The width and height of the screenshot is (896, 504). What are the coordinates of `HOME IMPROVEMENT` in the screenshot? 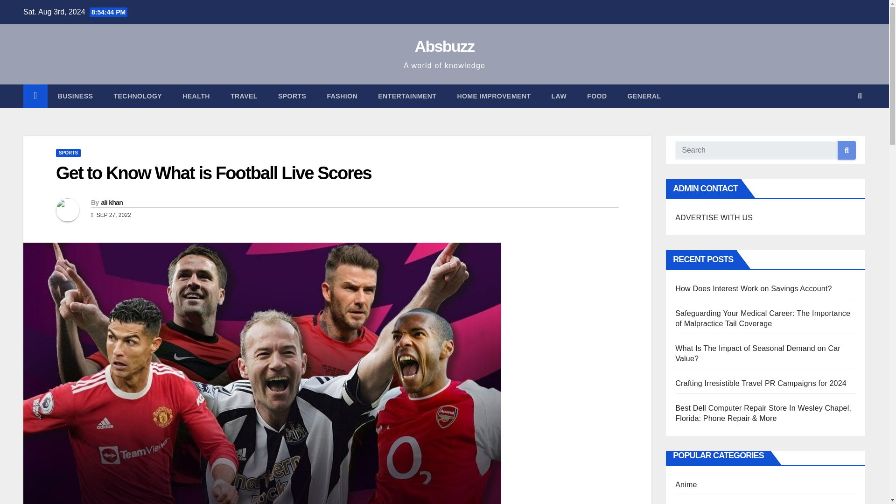 It's located at (494, 96).